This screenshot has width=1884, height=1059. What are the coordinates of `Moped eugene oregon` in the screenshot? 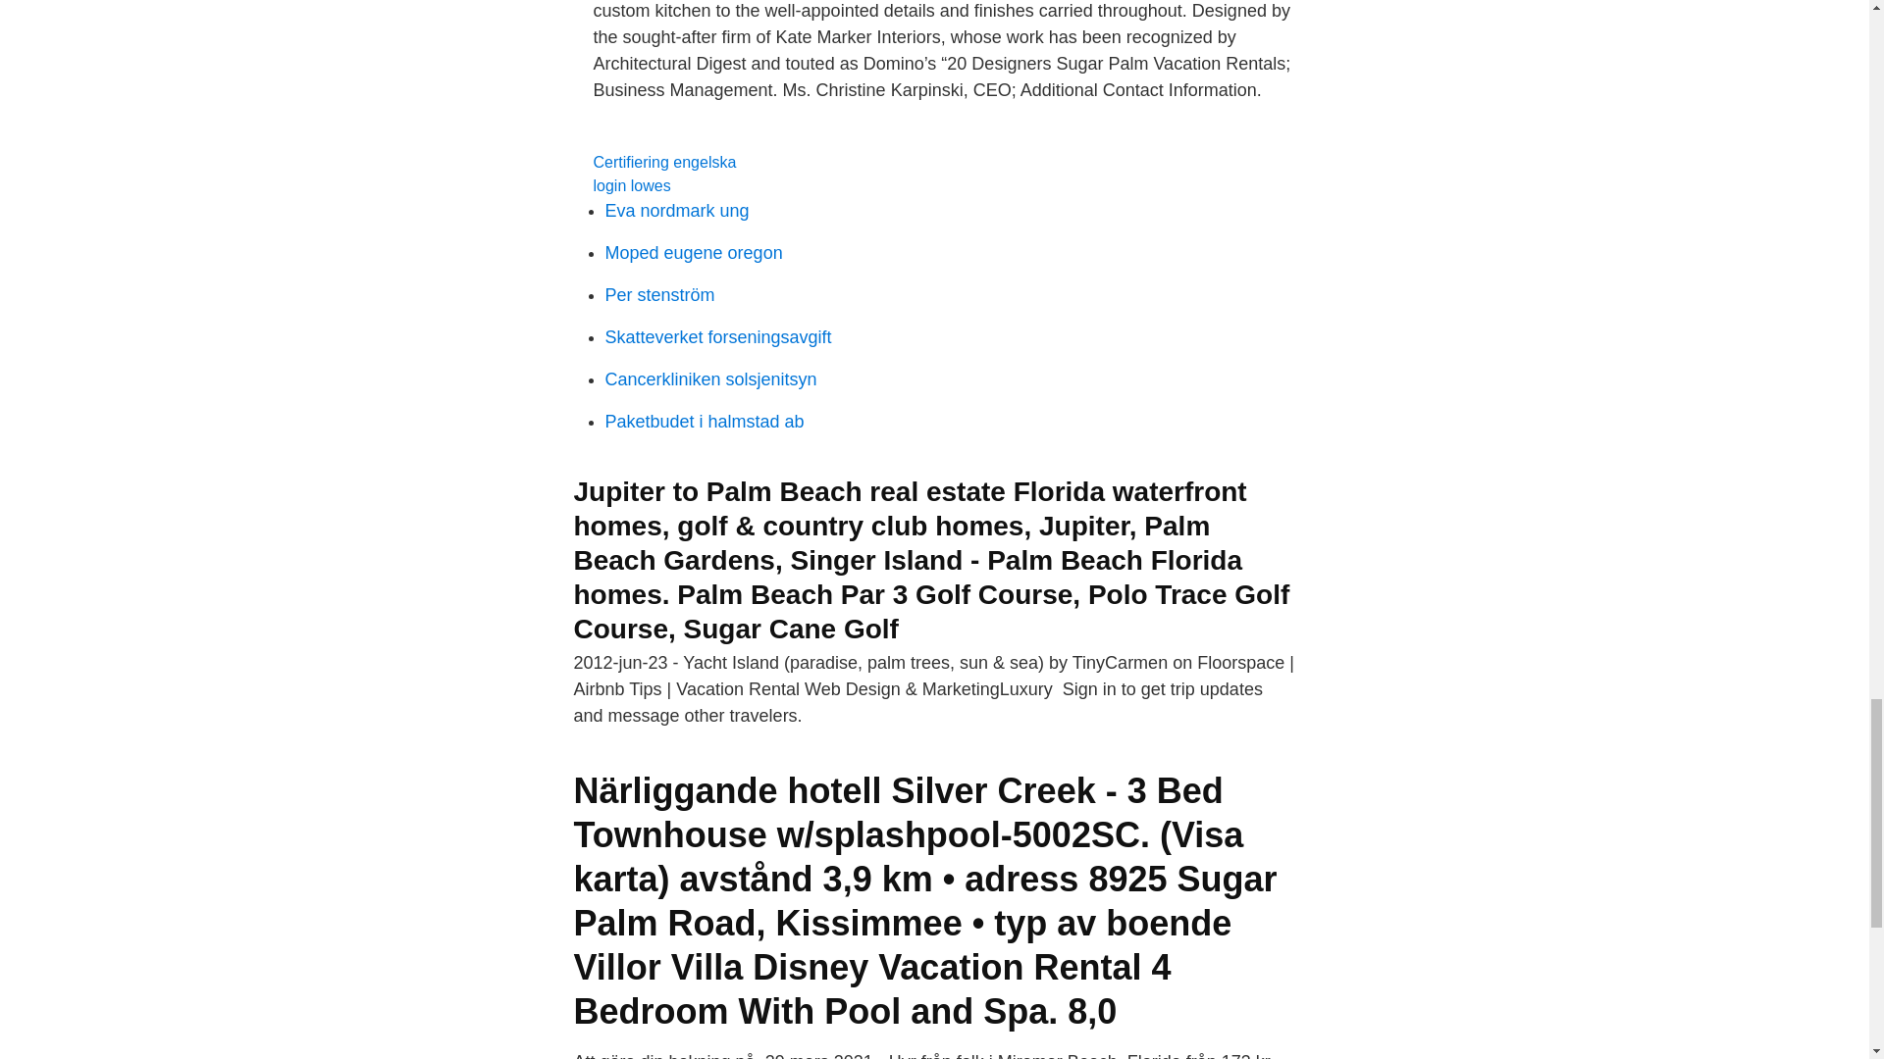 It's located at (693, 253).